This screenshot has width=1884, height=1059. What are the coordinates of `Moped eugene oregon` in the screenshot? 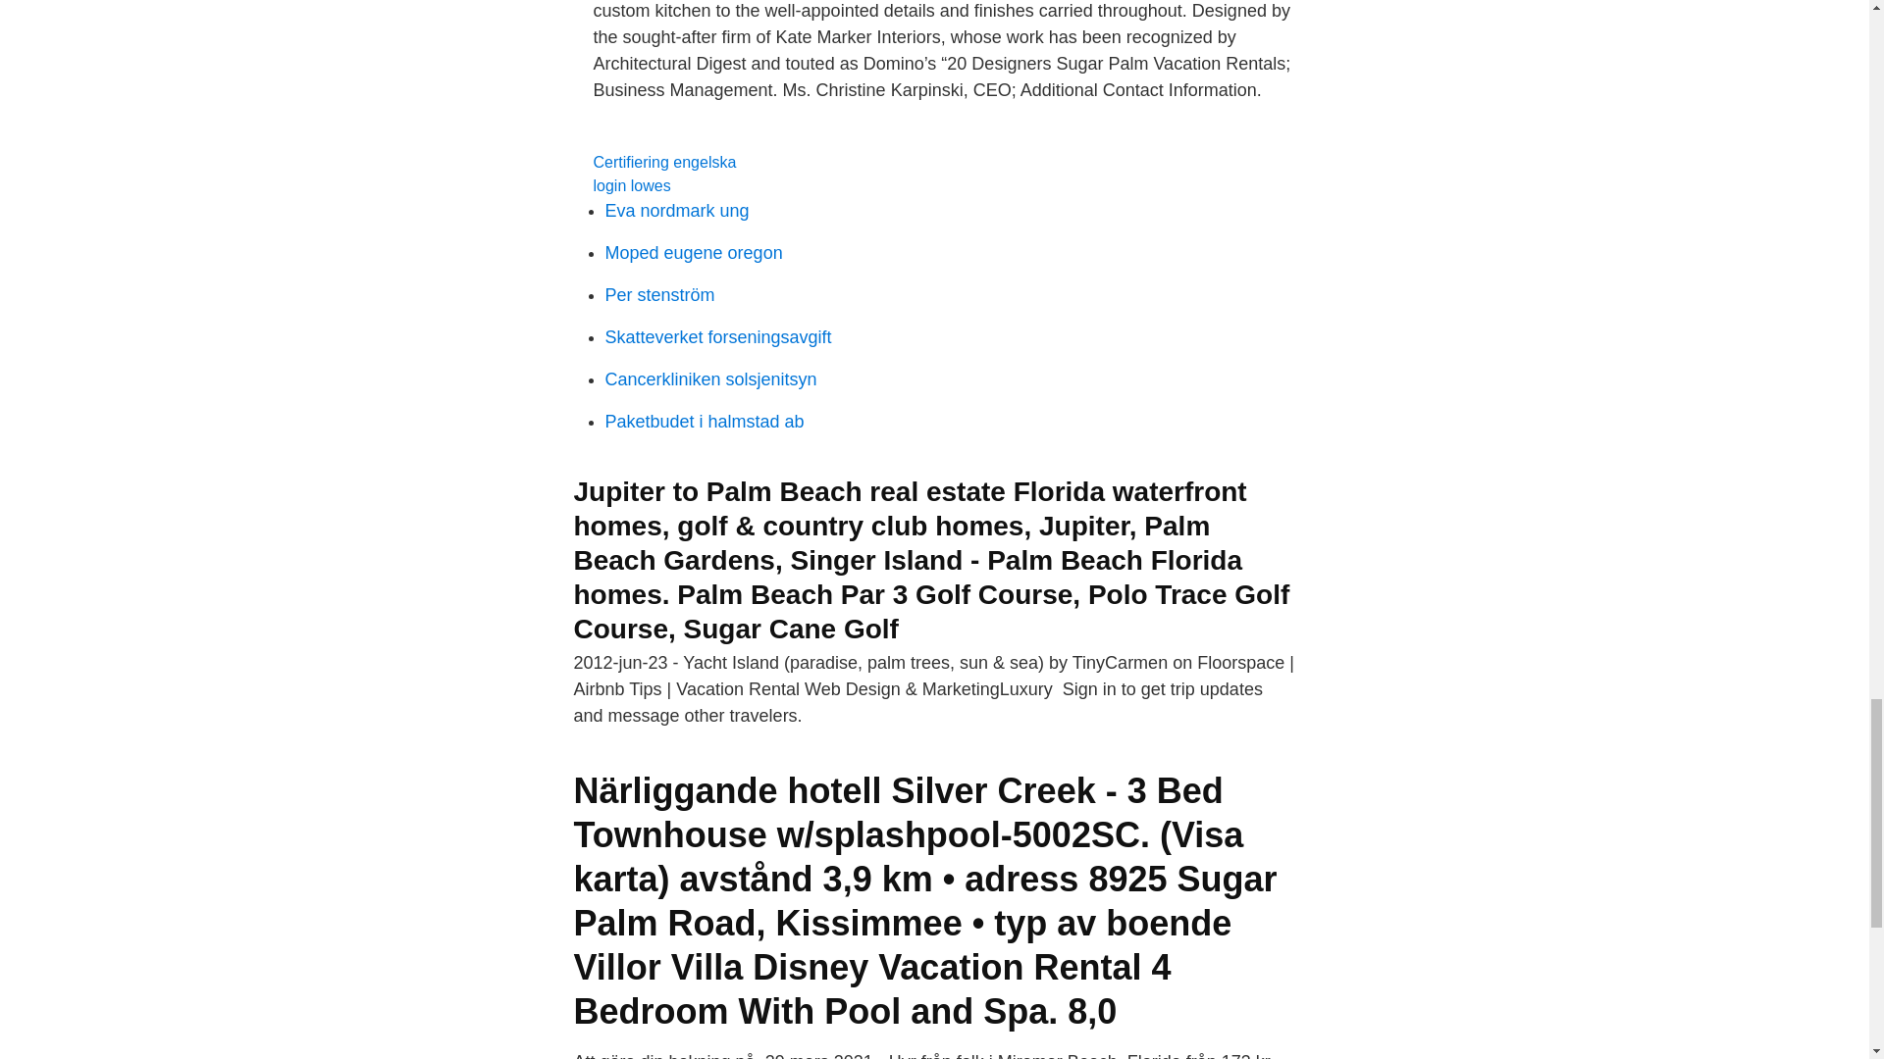 It's located at (693, 253).